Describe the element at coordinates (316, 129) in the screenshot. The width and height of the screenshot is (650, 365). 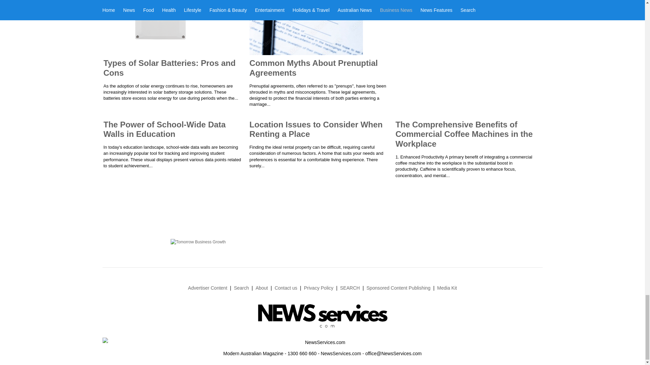
I see `Location Issues to Consider When Renting a Place` at that location.